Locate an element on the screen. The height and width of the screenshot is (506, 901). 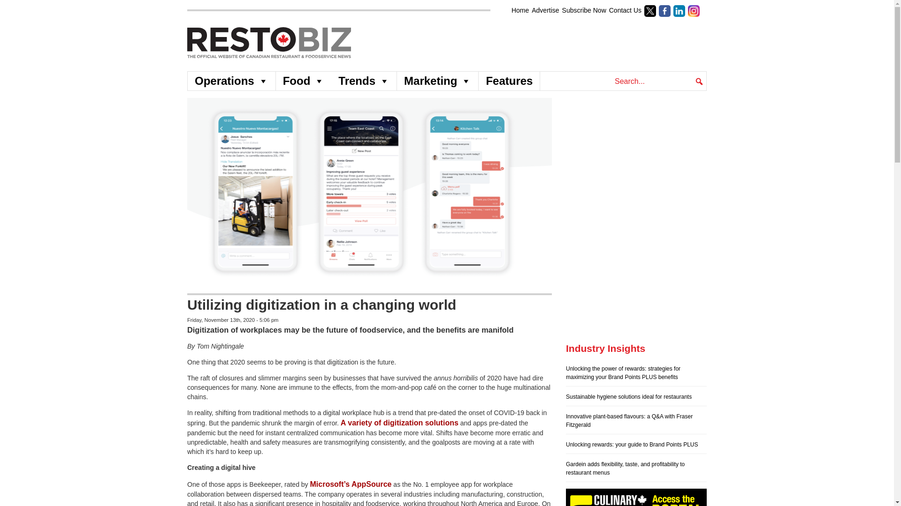
Industry Insights is located at coordinates (605, 348).